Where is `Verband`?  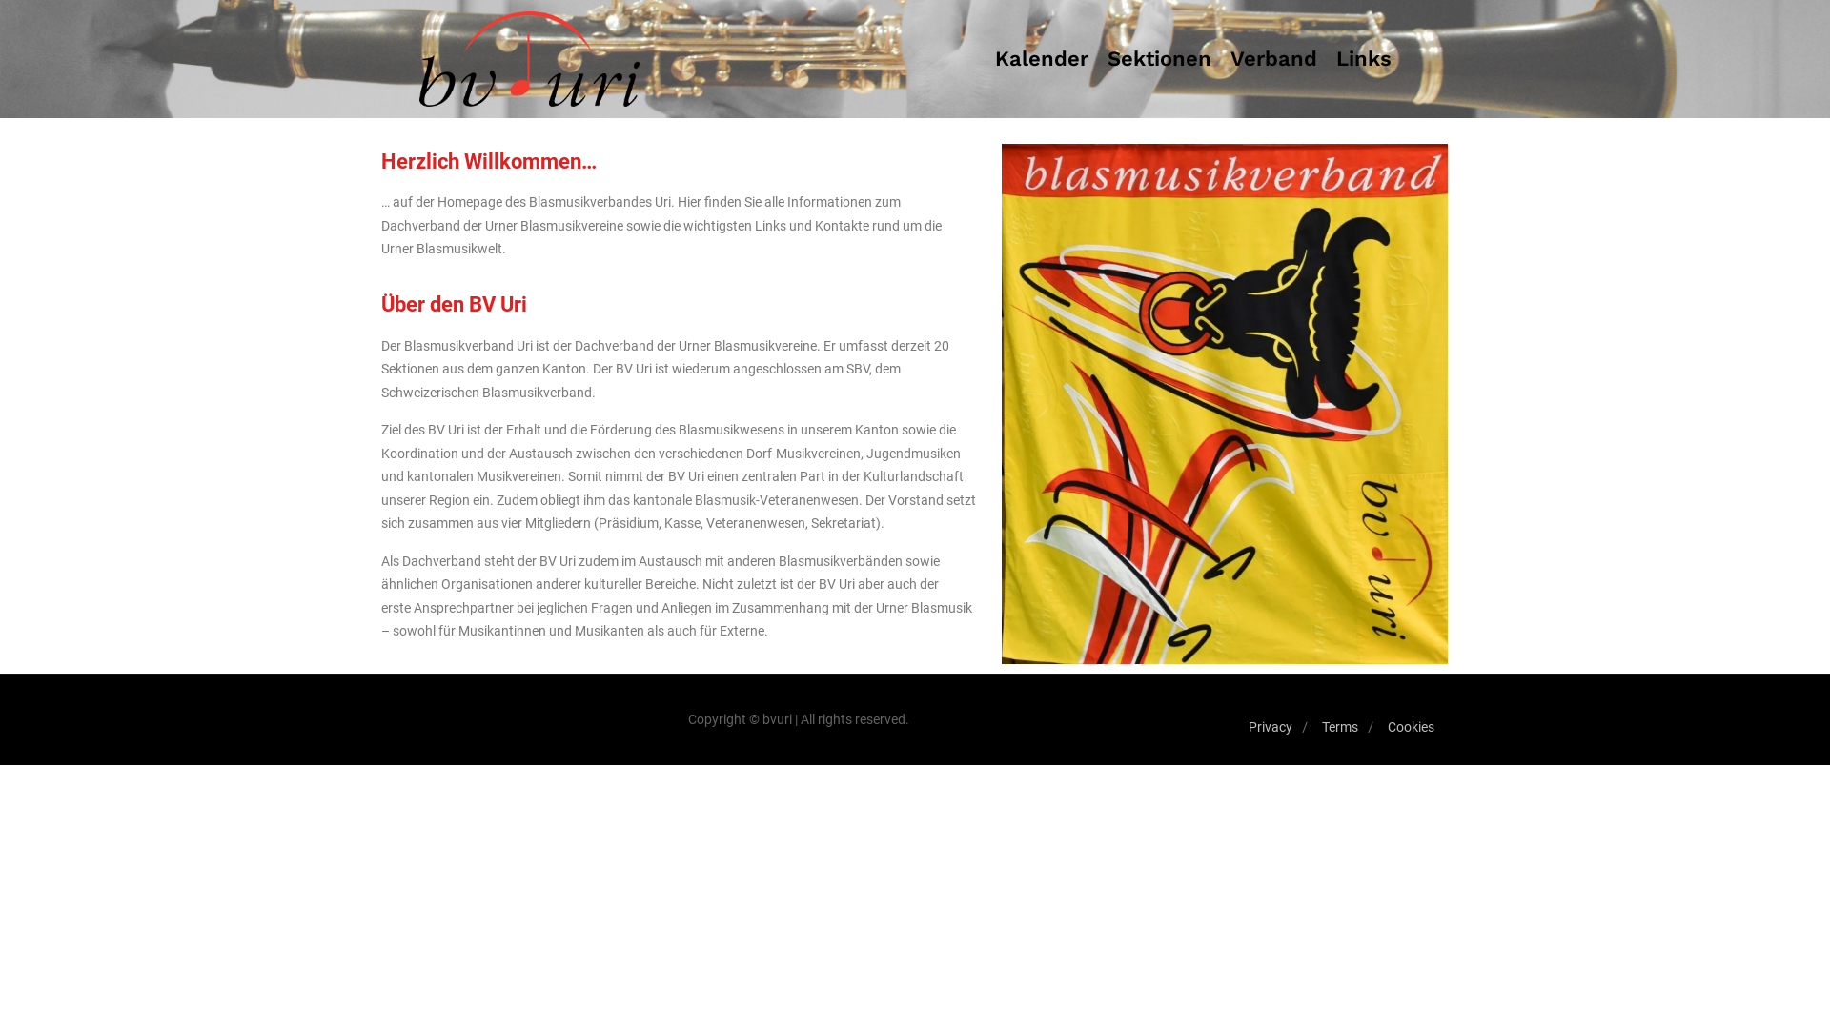
Verband is located at coordinates (1273, 59).